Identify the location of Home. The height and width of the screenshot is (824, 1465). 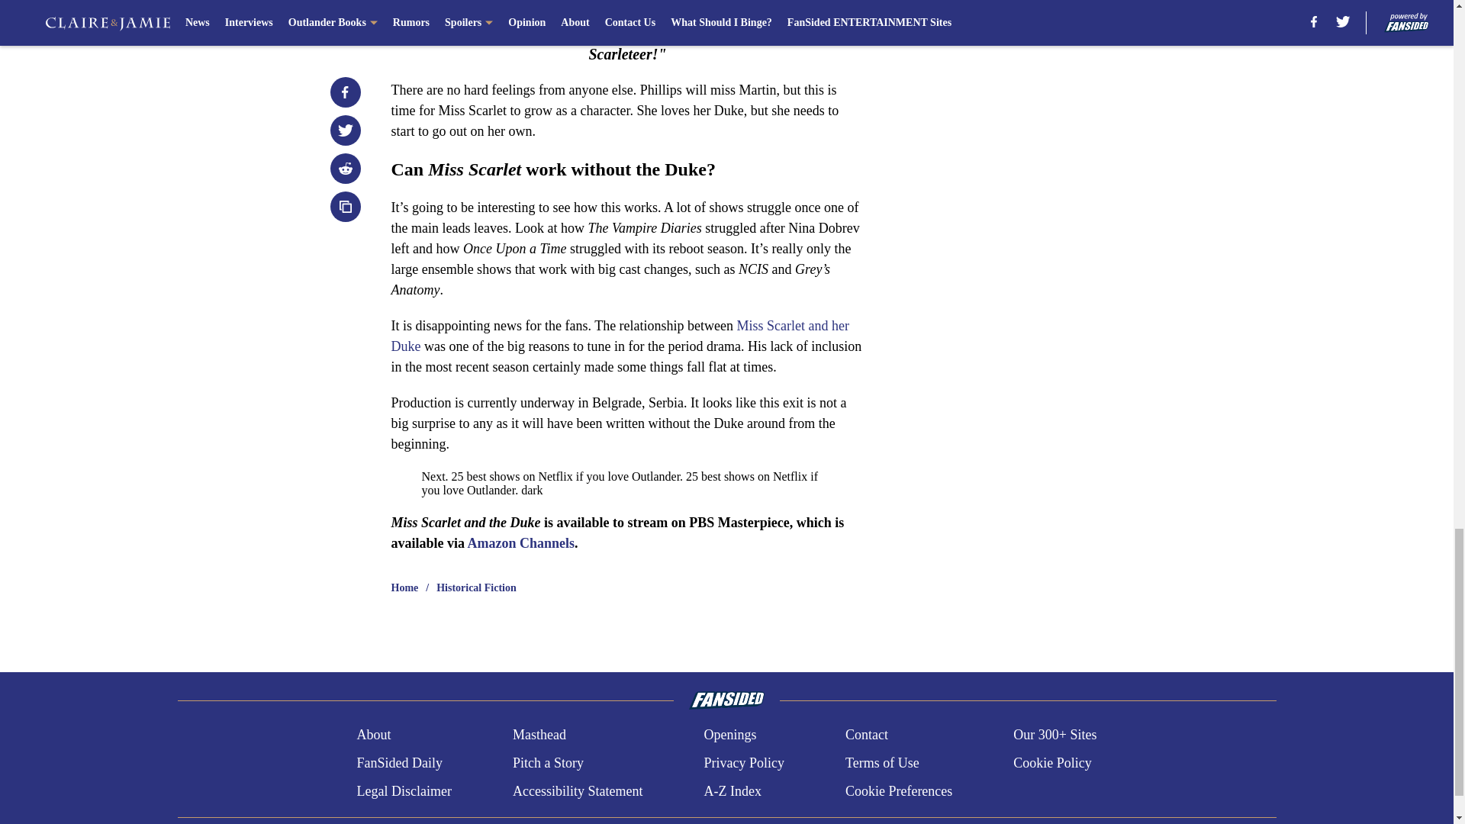
(404, 587).